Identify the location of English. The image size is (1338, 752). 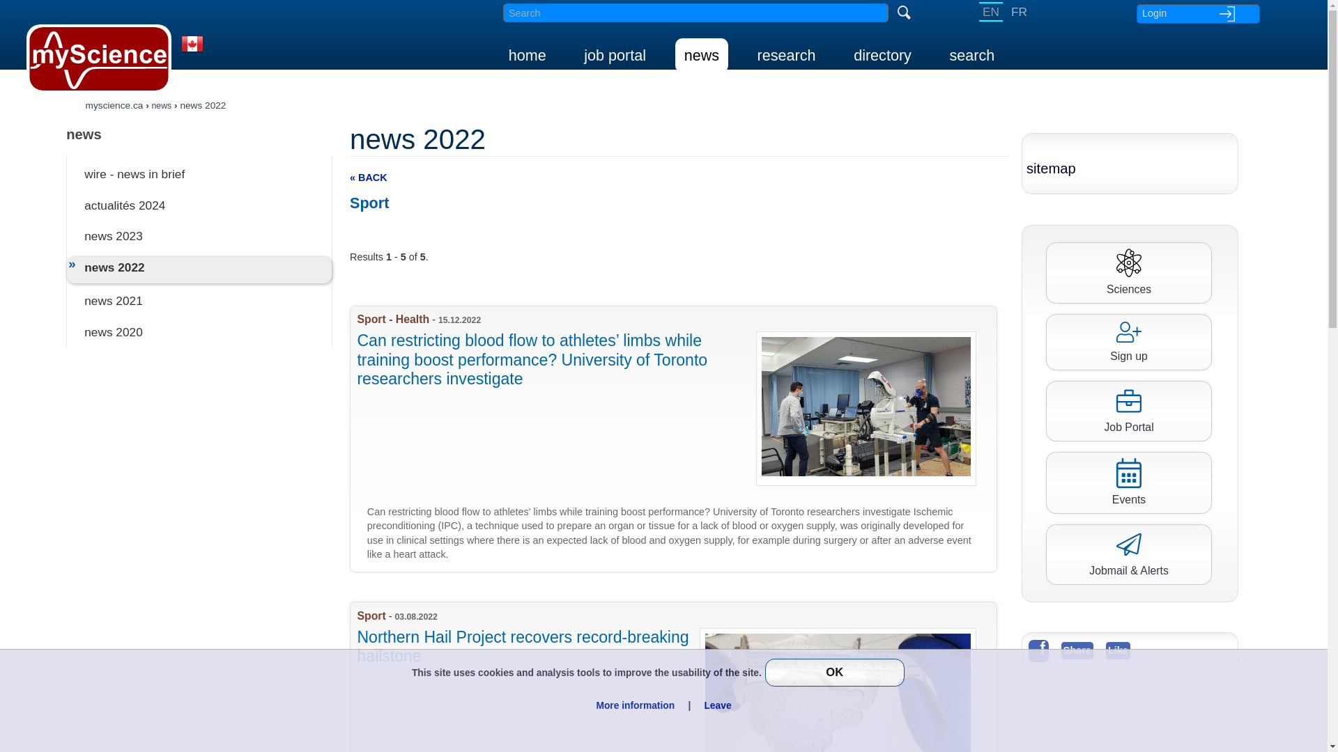
(991, 12).